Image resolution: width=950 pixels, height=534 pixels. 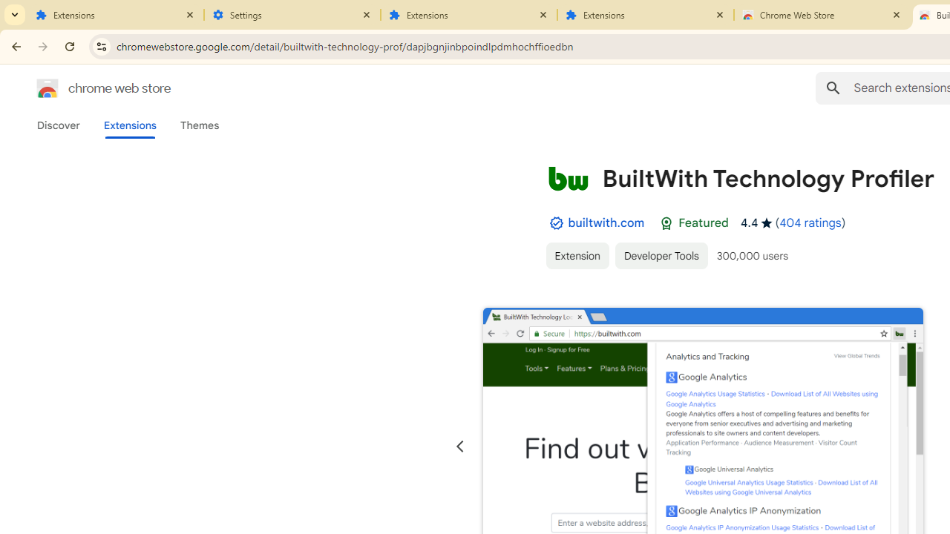 What do you see at coordinates (822, 15) in the screenshot?
I see `Chrome Web Store` at bounding box center [822, 15].